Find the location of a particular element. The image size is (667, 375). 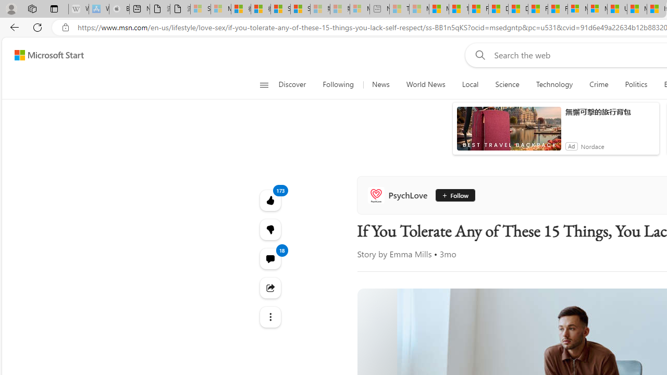

New tab - Sleeping is located at coordinates (379, 9).